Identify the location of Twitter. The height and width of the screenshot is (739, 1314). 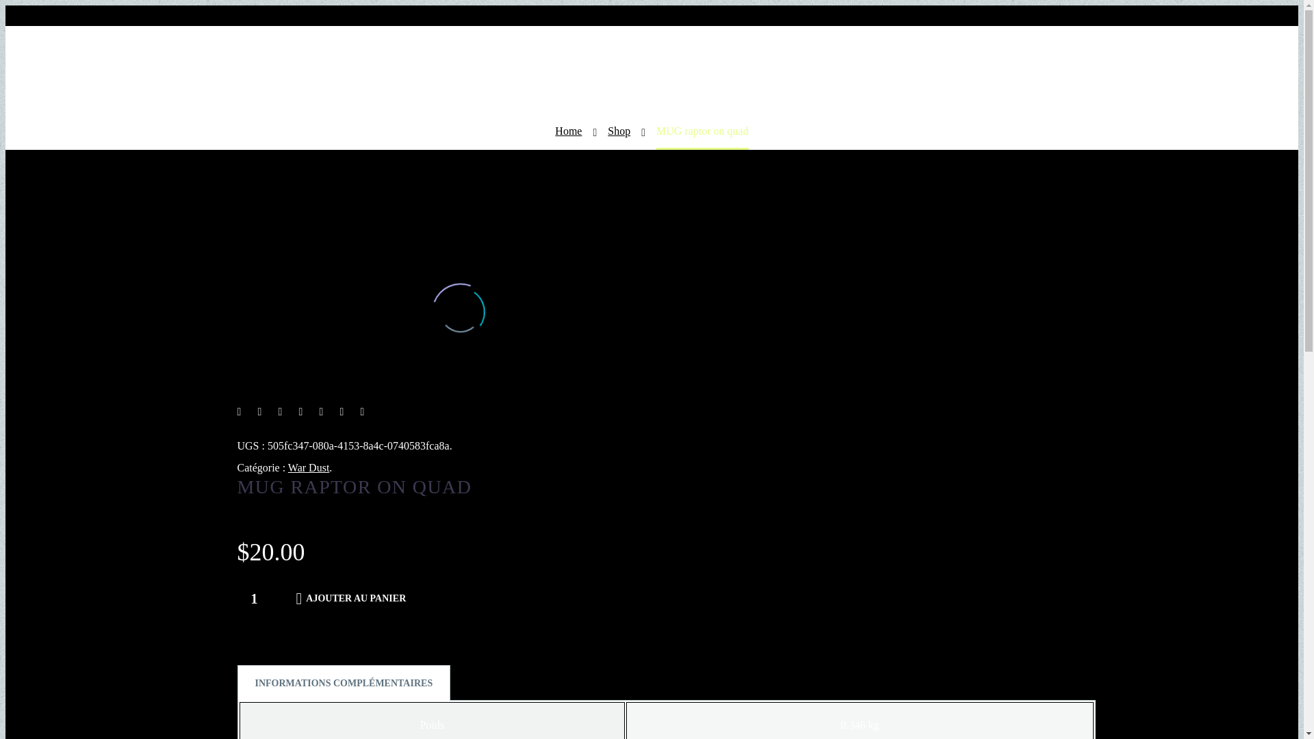
(260, 412).